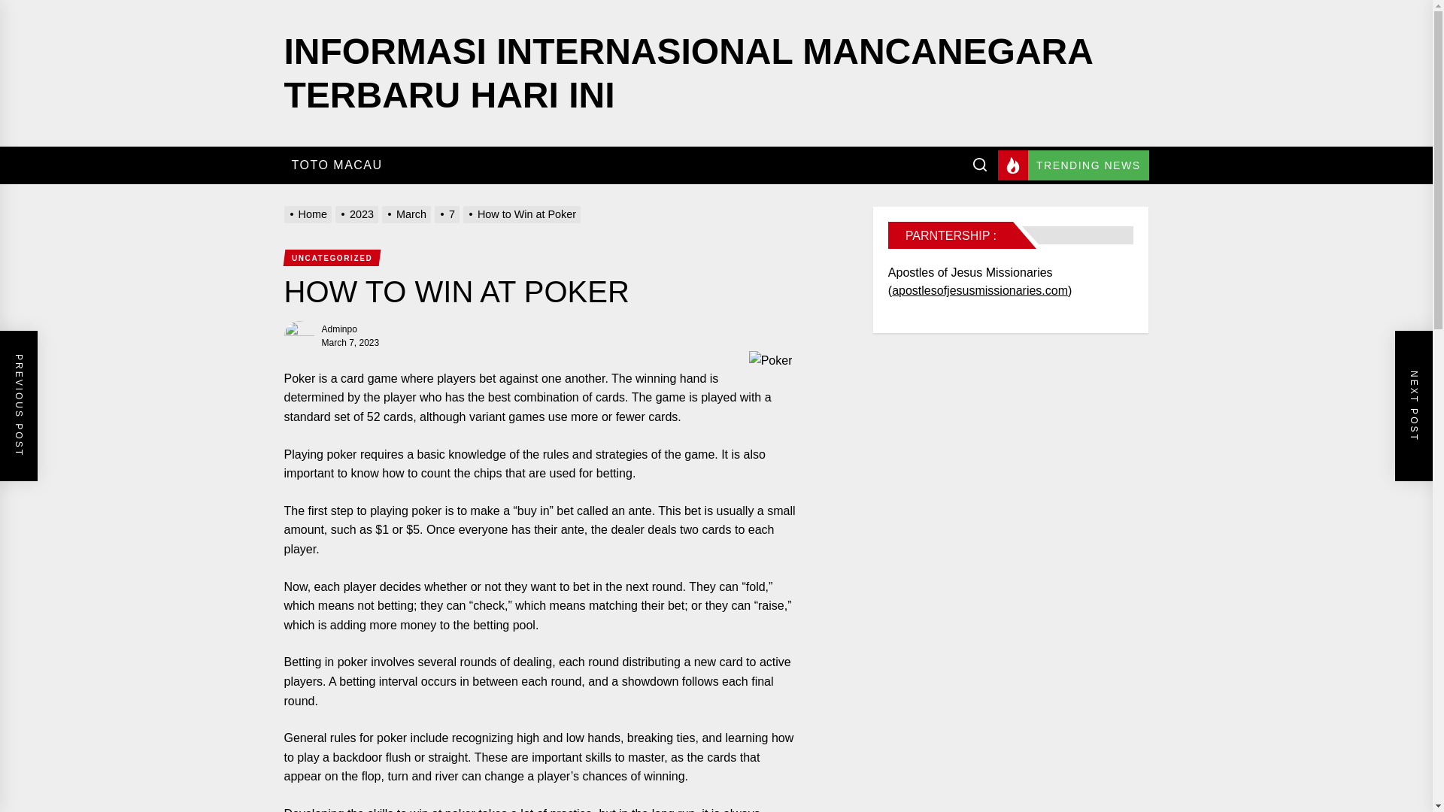 The width and height of the screenshot is (1444, 812). What do you see at coordinates (523, 214) in the screenshot?
I see `How to Win at Poker` at bounding box center [523, 214].